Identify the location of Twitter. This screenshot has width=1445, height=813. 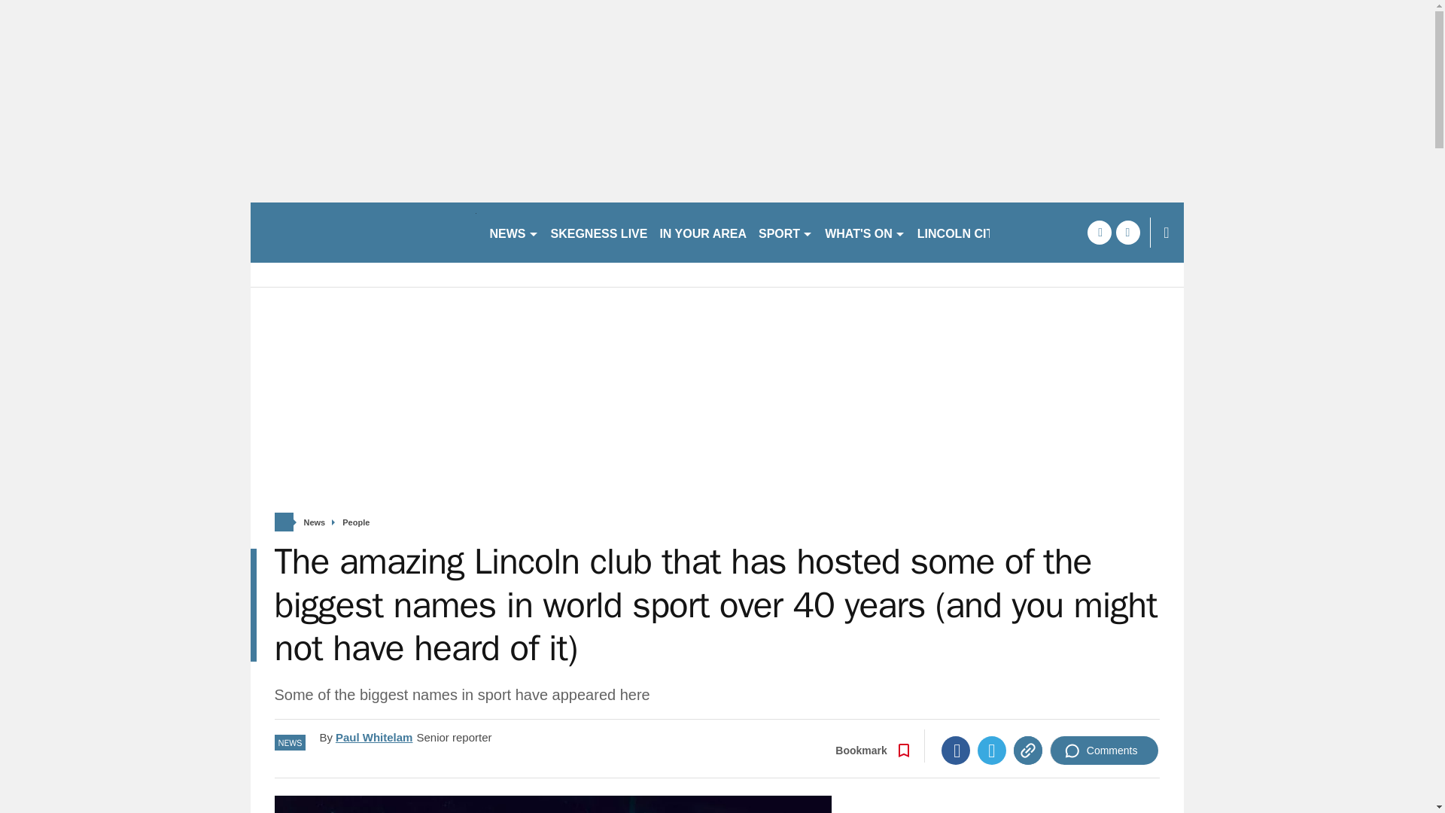
(992, 751).